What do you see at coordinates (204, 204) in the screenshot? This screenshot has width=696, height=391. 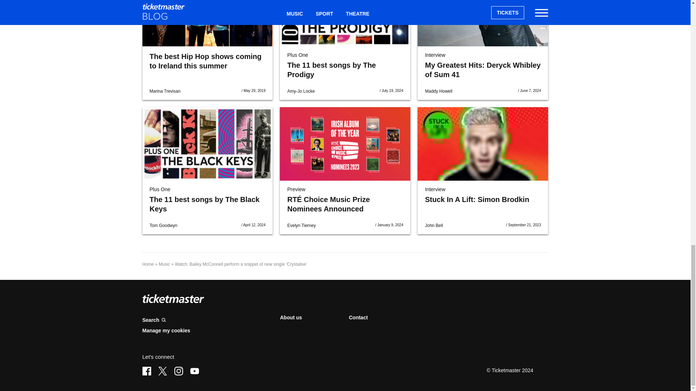 I see `The 11 best songs by The Black Keys` at bounding box center [204, 204].